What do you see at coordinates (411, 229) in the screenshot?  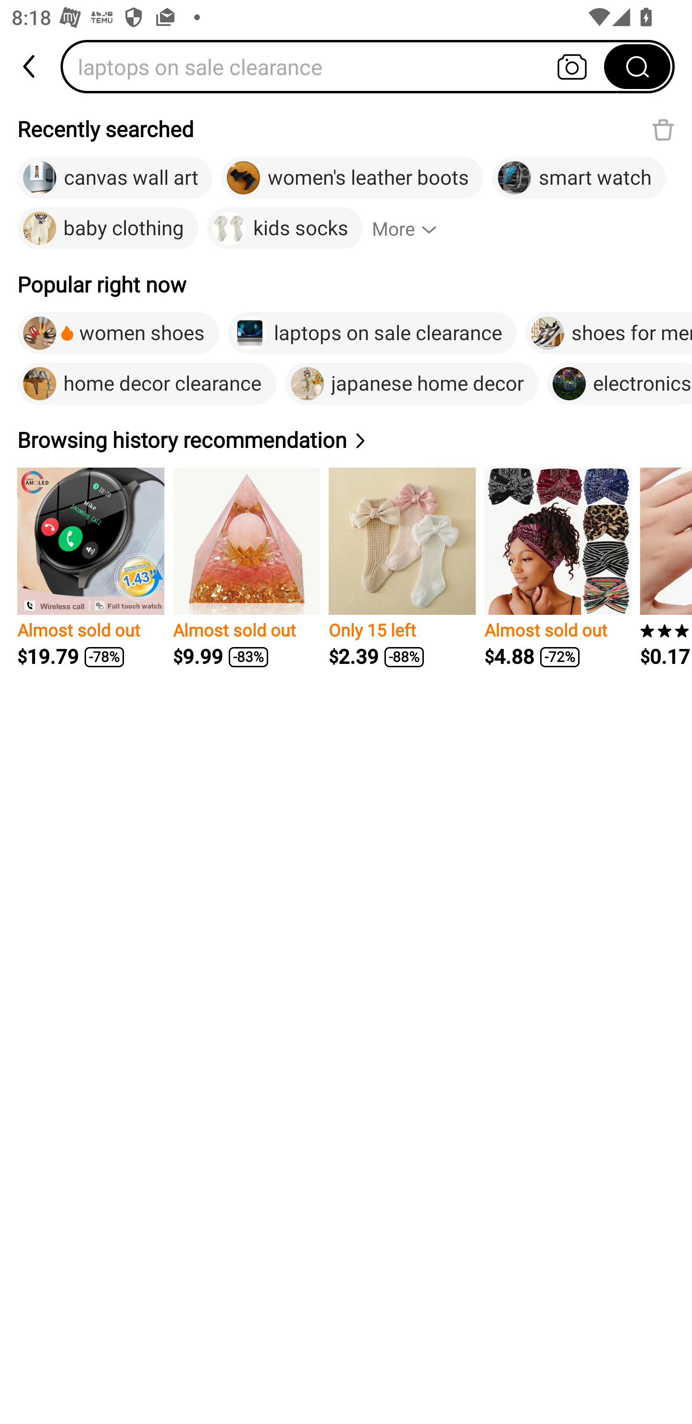 I see `More` at bounding box center [411, 229].